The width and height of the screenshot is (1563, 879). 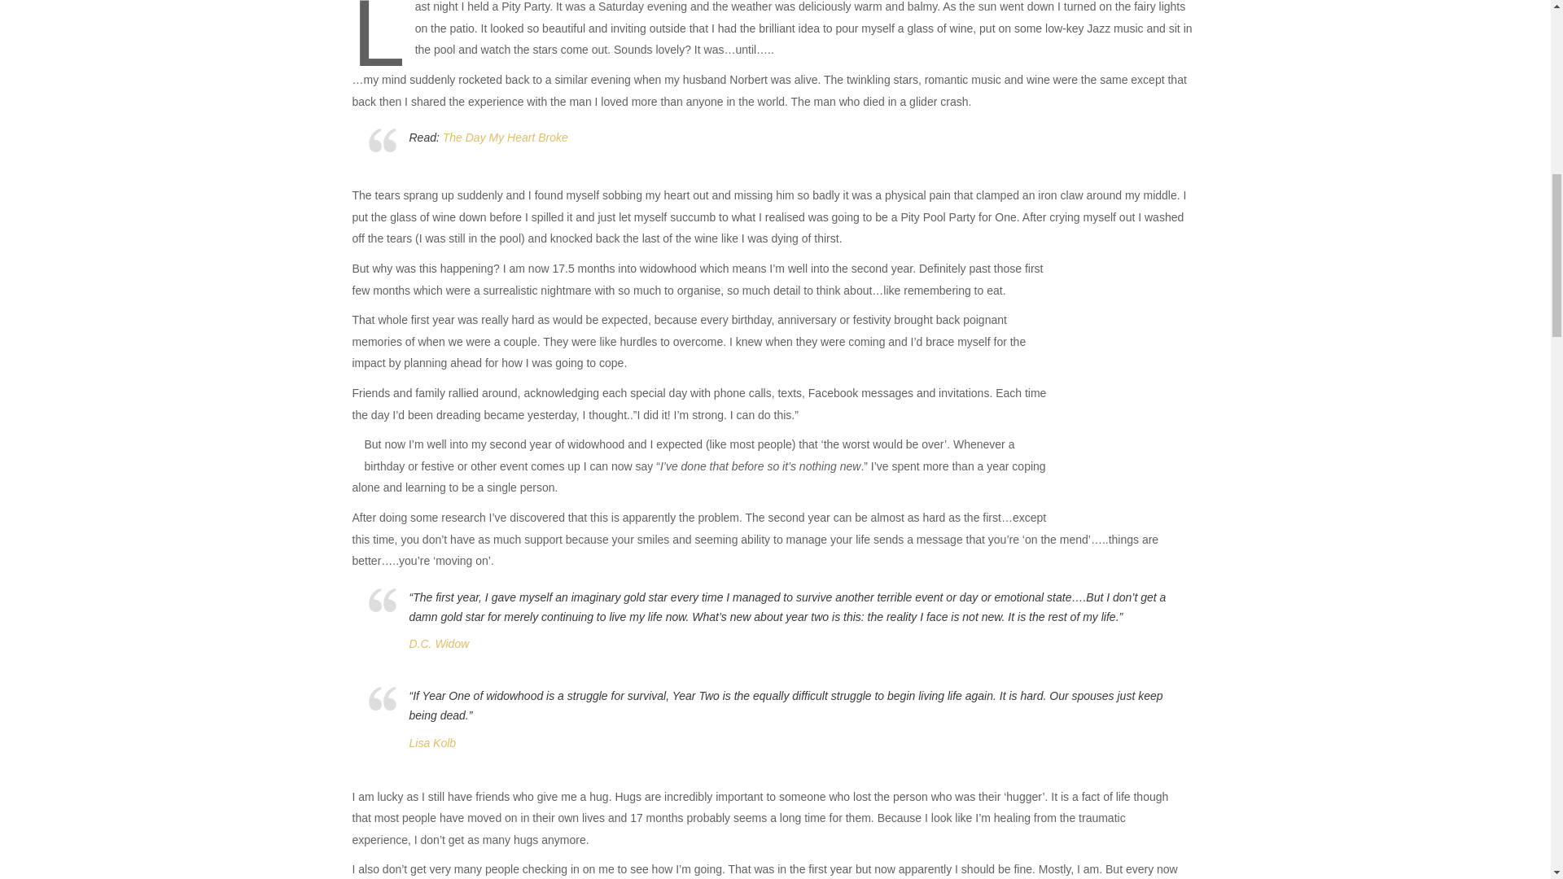 What do you see at coordinates (431, 743) in the screenshot?
I see `Lisa Kolb` at bounding box center [431, 743].